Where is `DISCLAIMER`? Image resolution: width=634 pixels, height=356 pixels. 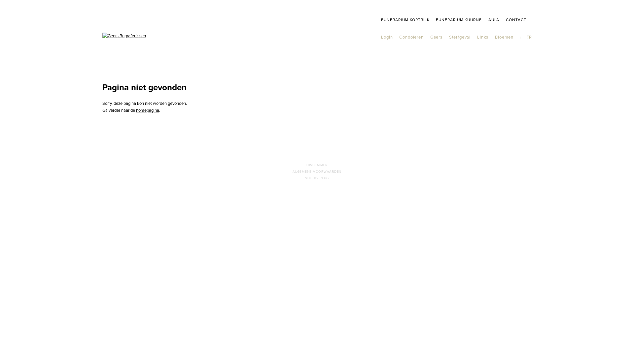
DISCLAIMER is located at coordinates (317, 165).